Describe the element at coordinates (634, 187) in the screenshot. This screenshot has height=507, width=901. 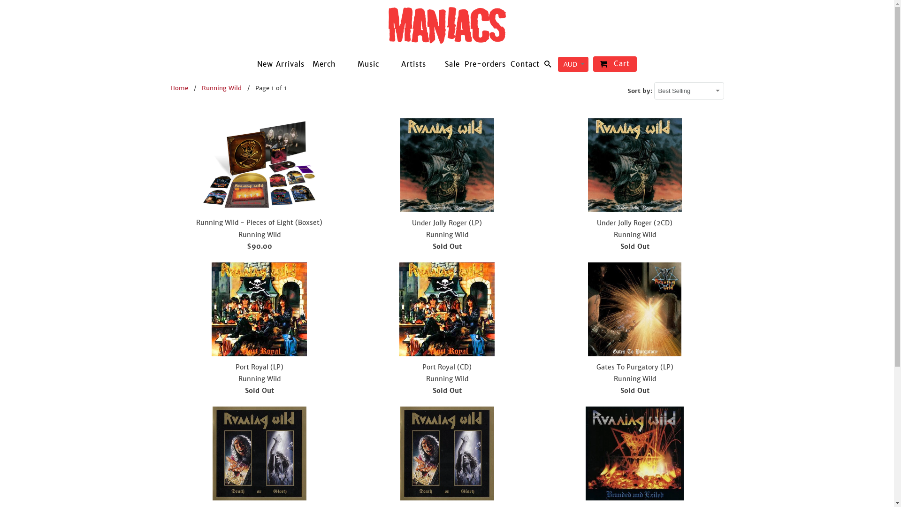
I see `Under Jolly Roger (2CD)
Running Wild
Sold Out` at that location.